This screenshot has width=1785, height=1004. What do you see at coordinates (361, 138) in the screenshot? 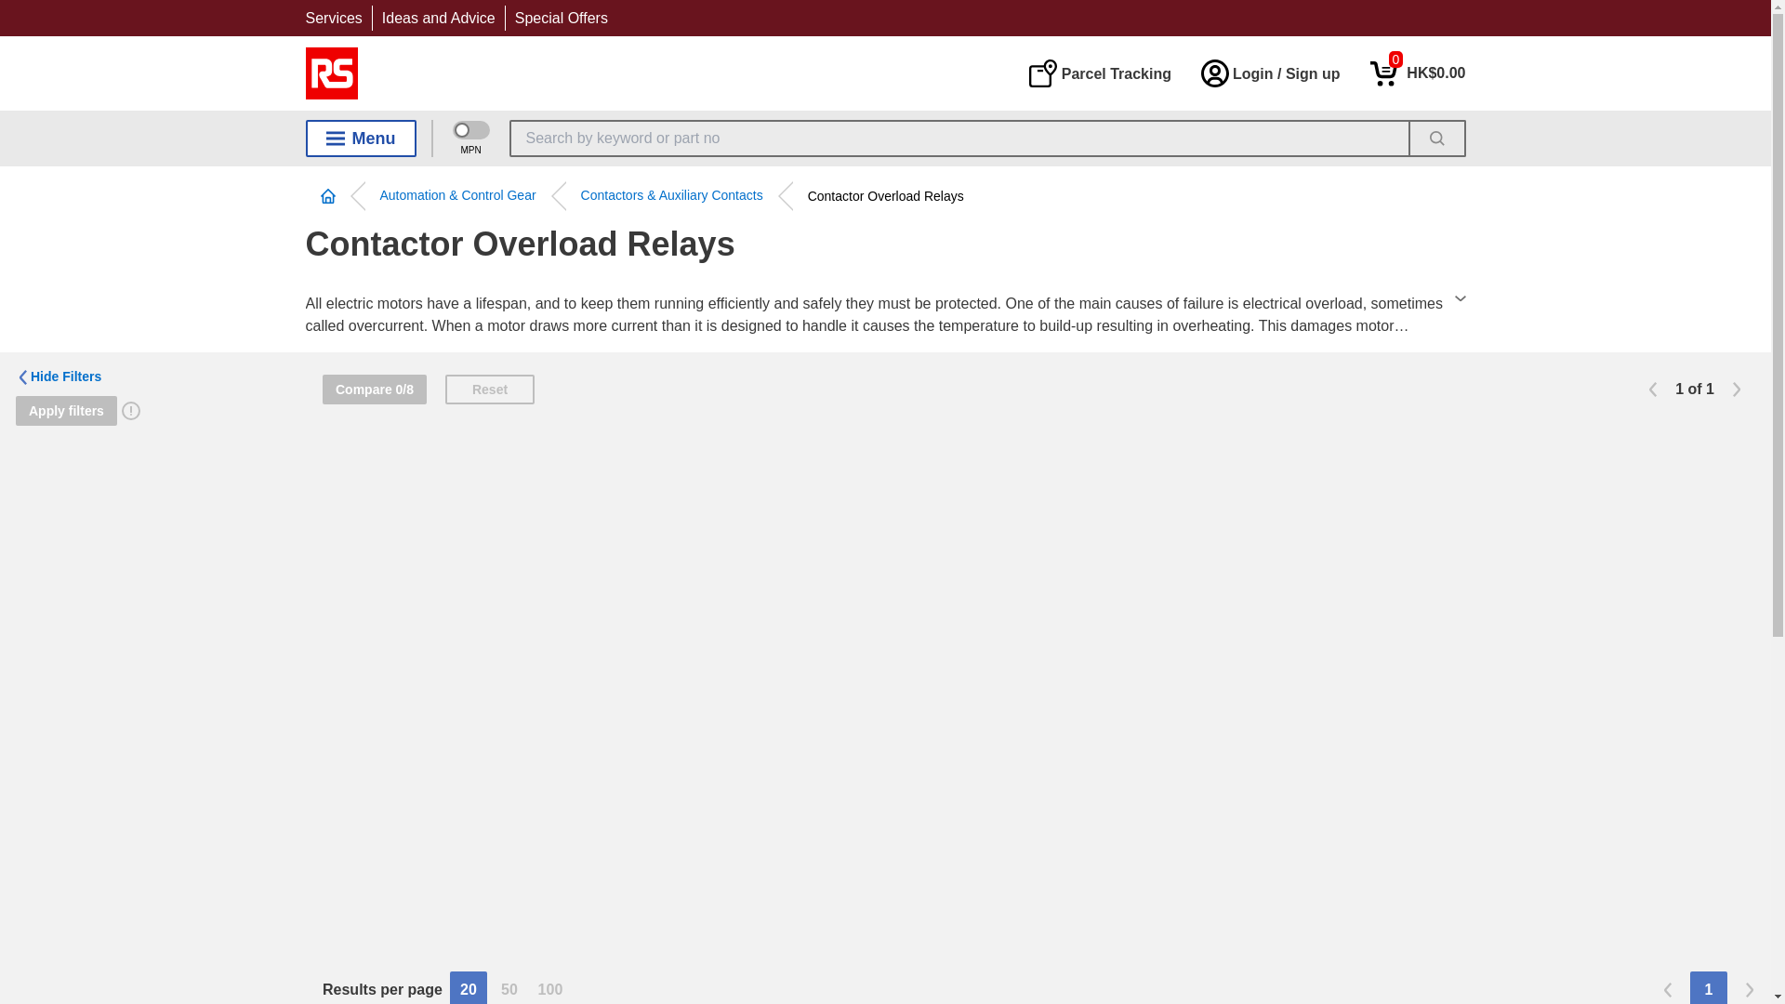
I see `Menu` at bounding box center [361, 138].